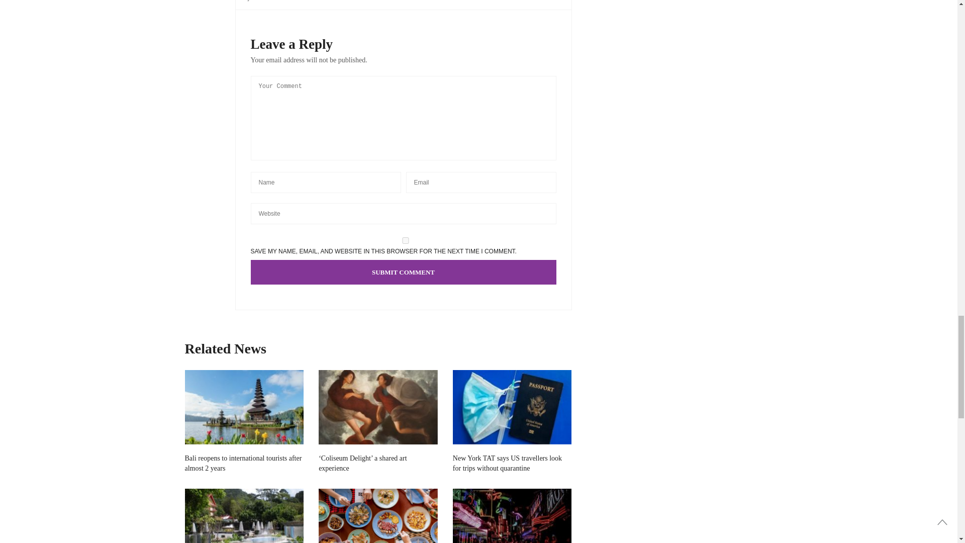 The image size is (965, 543). I want to click on Submit Comment, so click(403, 272).